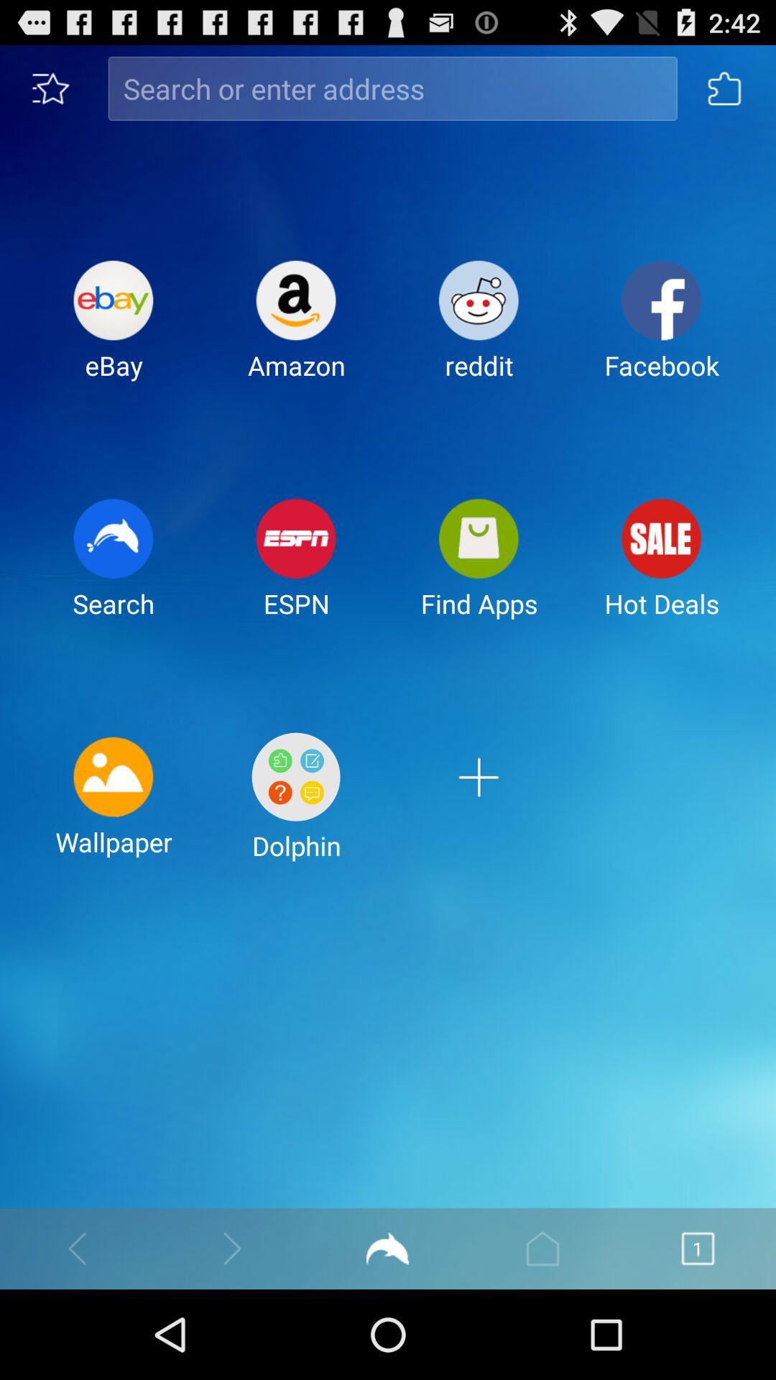 This screenshot has width=776, height=1380. I want to click on press icon above wallpaper icon, so click(114, 569).